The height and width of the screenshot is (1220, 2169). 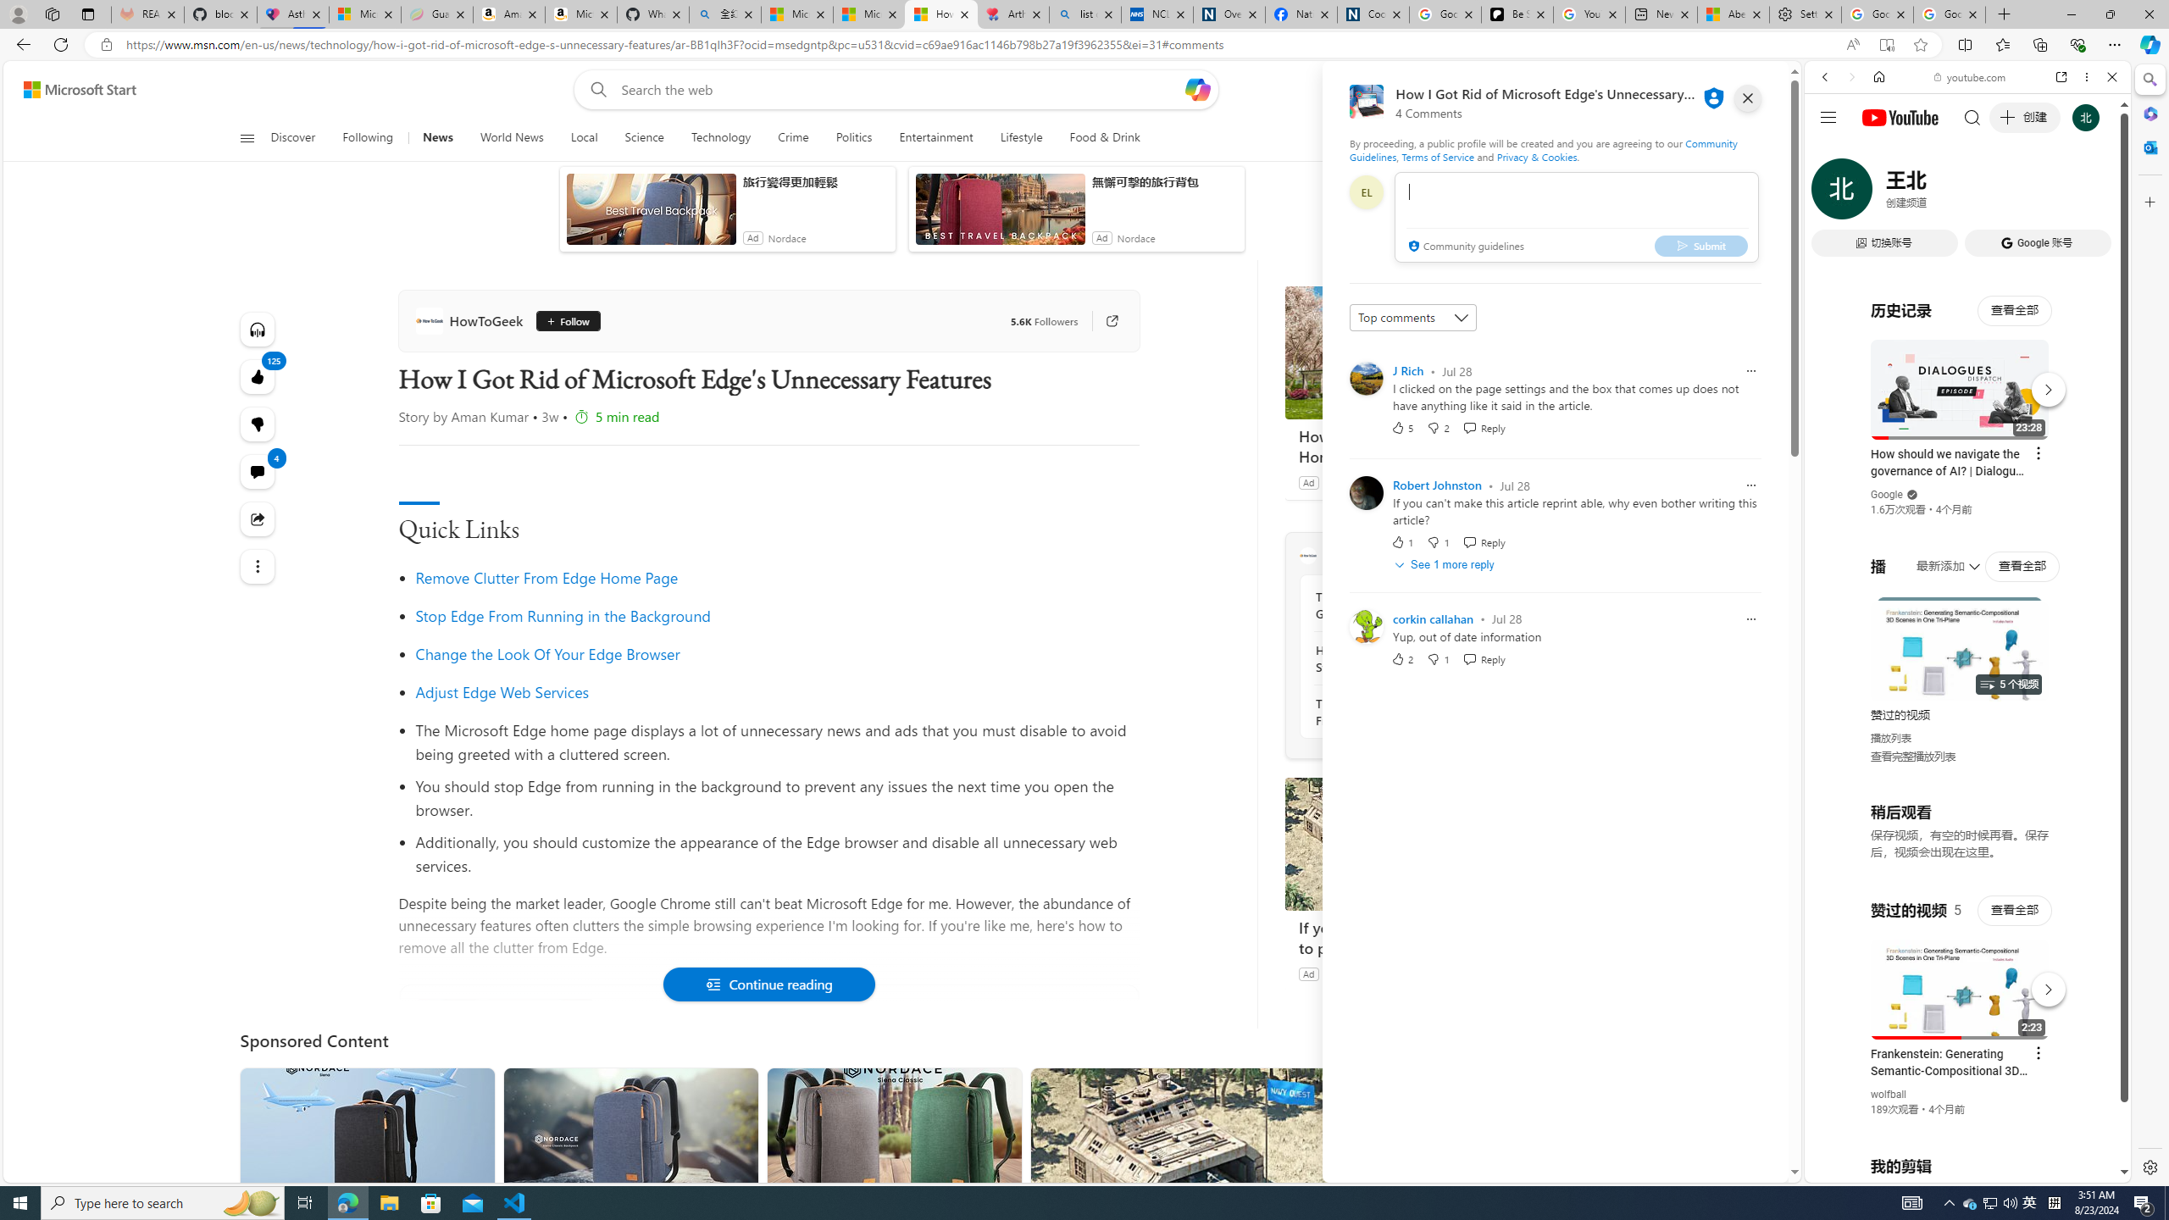 I want to click on Restore, so click(x=2110, y=14).